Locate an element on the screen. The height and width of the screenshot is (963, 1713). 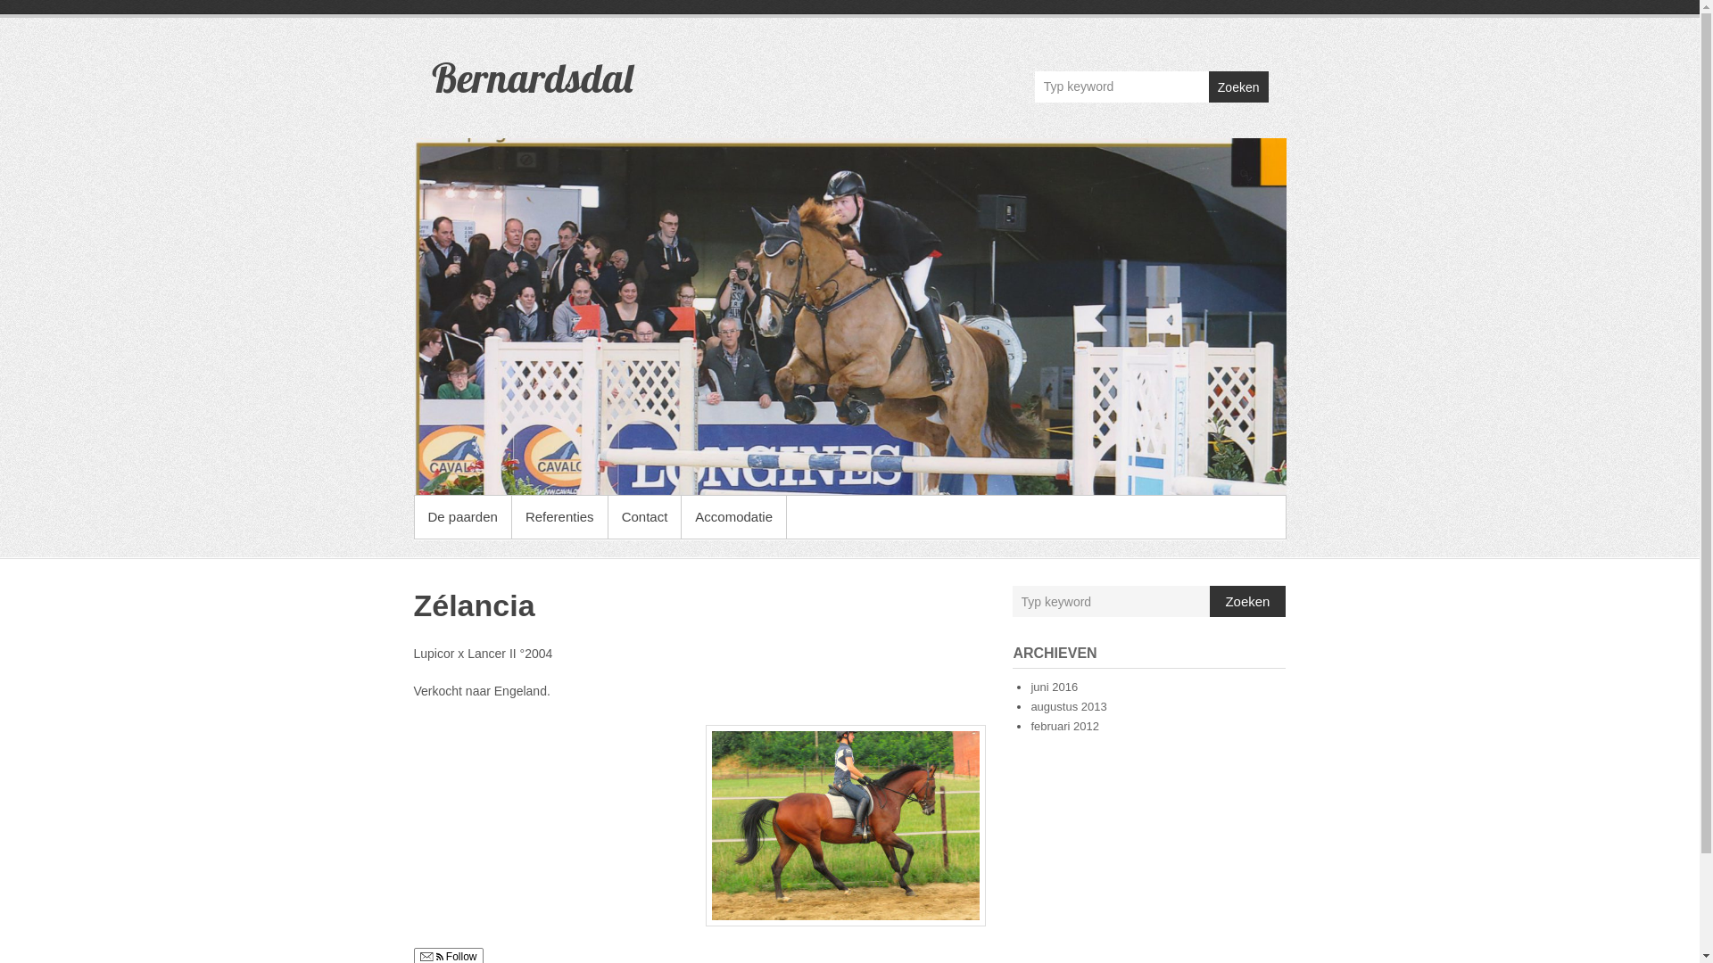
Accomodatie is located at coordinates (733, 517).